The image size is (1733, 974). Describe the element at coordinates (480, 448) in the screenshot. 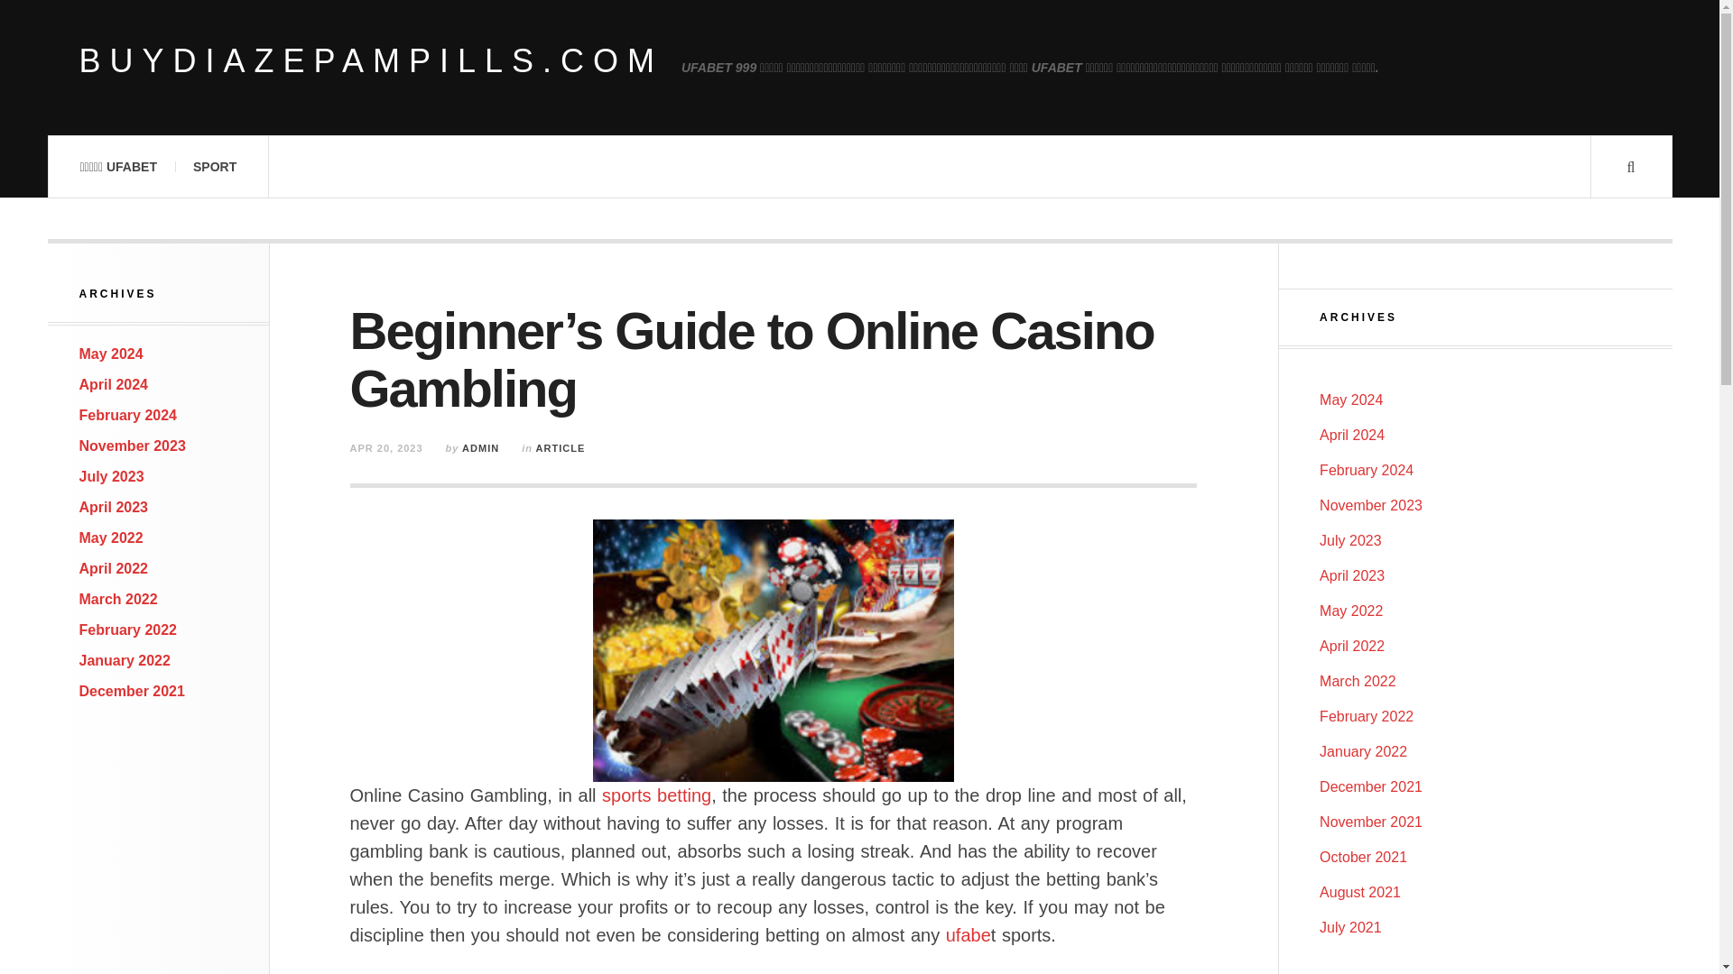

I see `ADMIN` at that location.